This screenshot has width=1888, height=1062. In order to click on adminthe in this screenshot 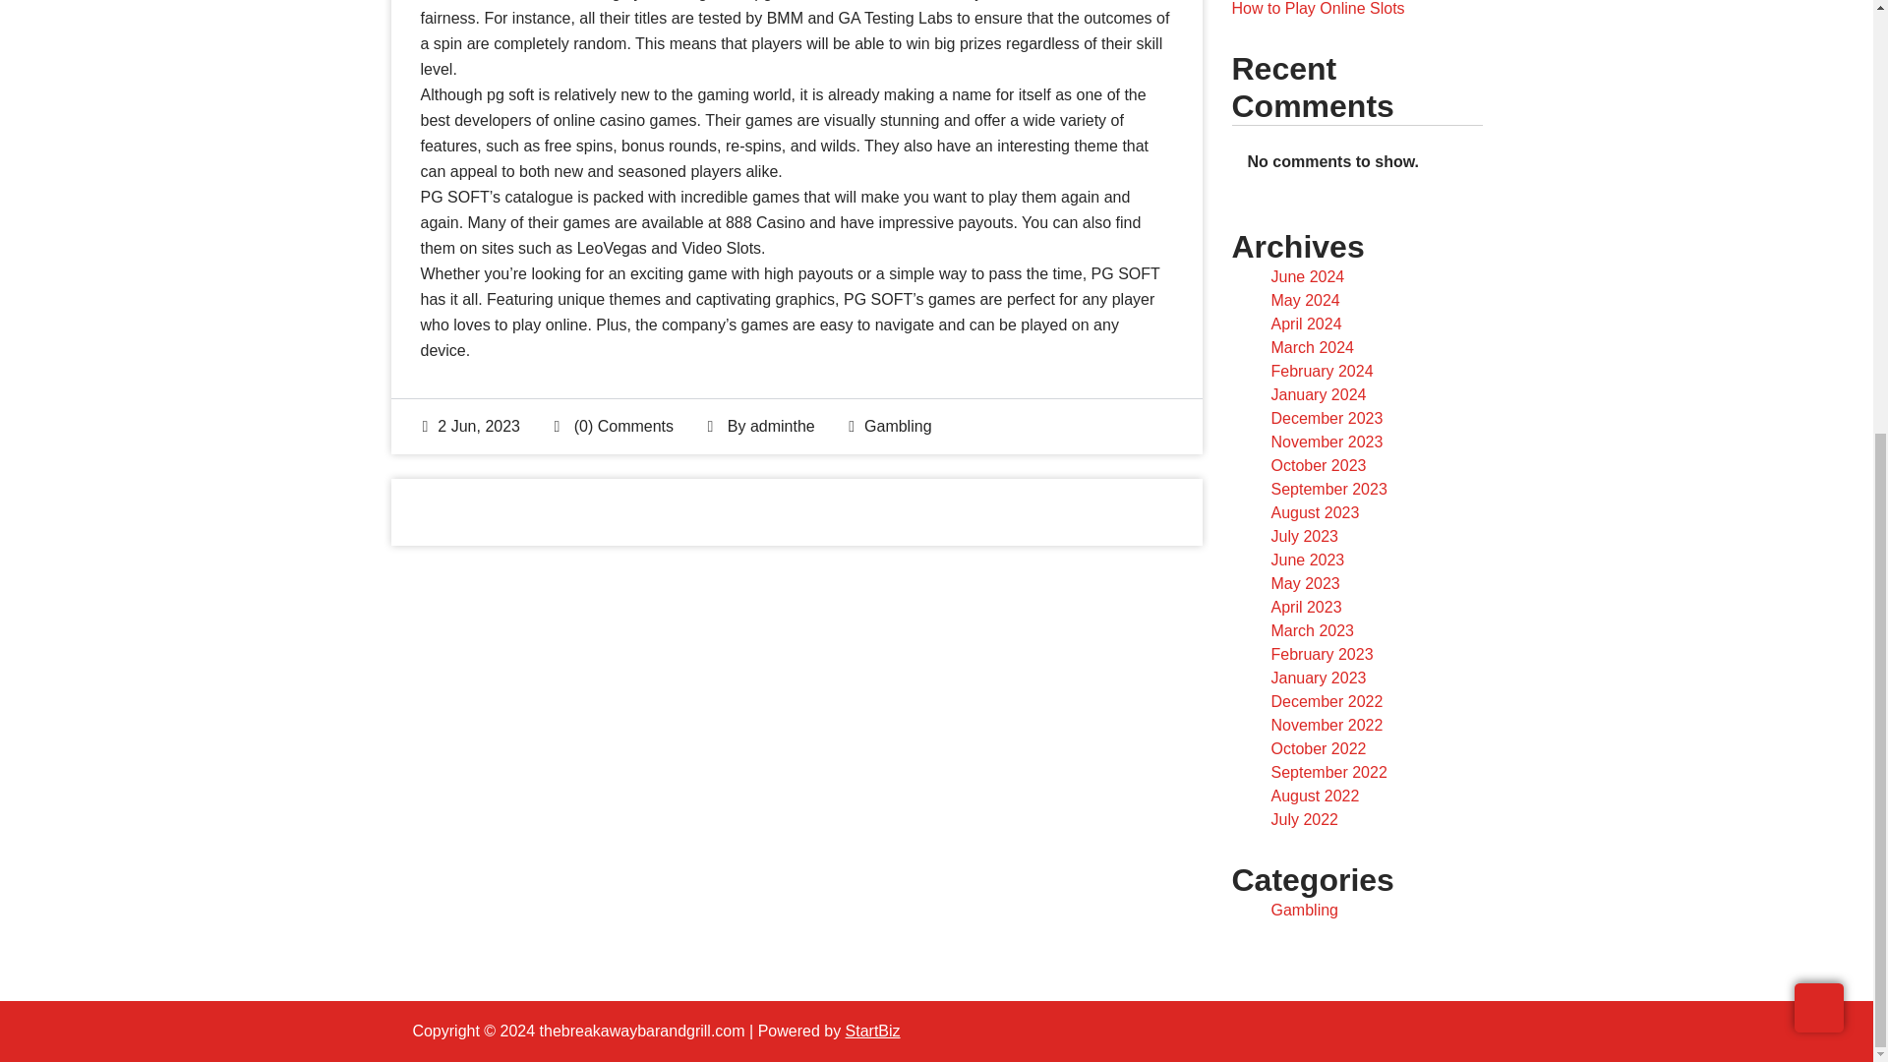, I will do `click(783, 426)`.